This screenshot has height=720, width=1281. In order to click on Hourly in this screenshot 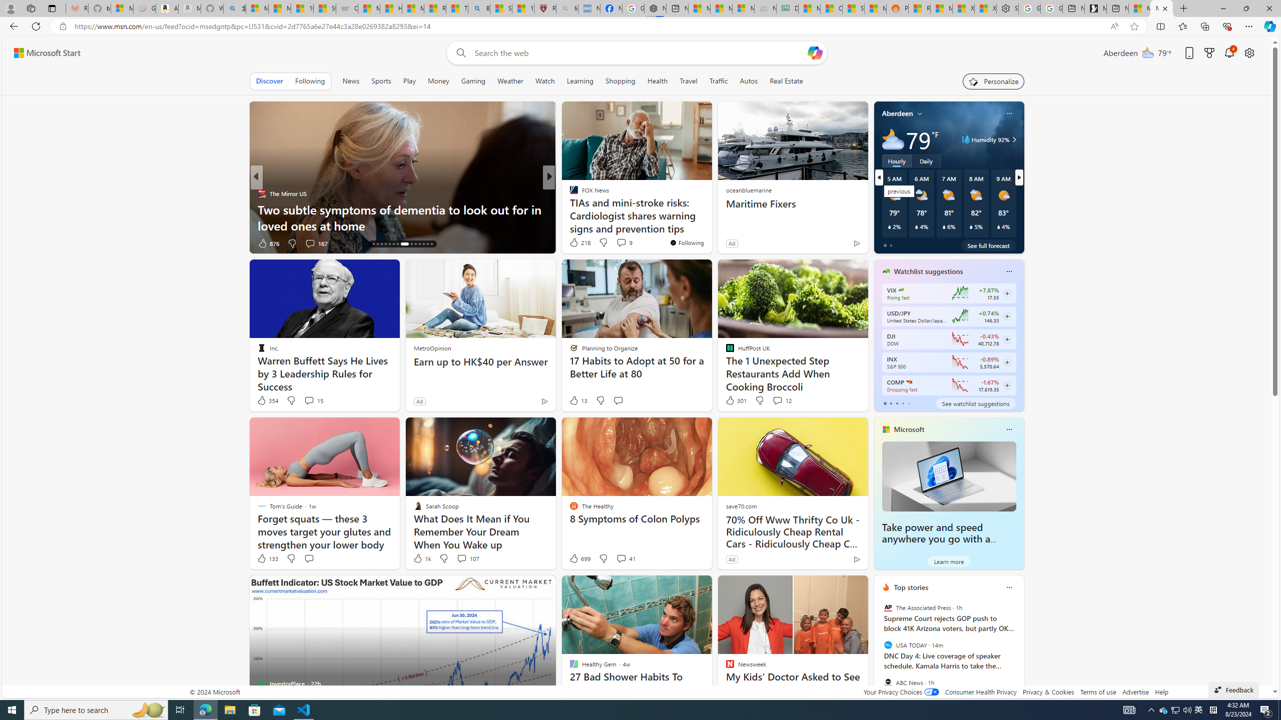, I will do `click(897, 161)`.